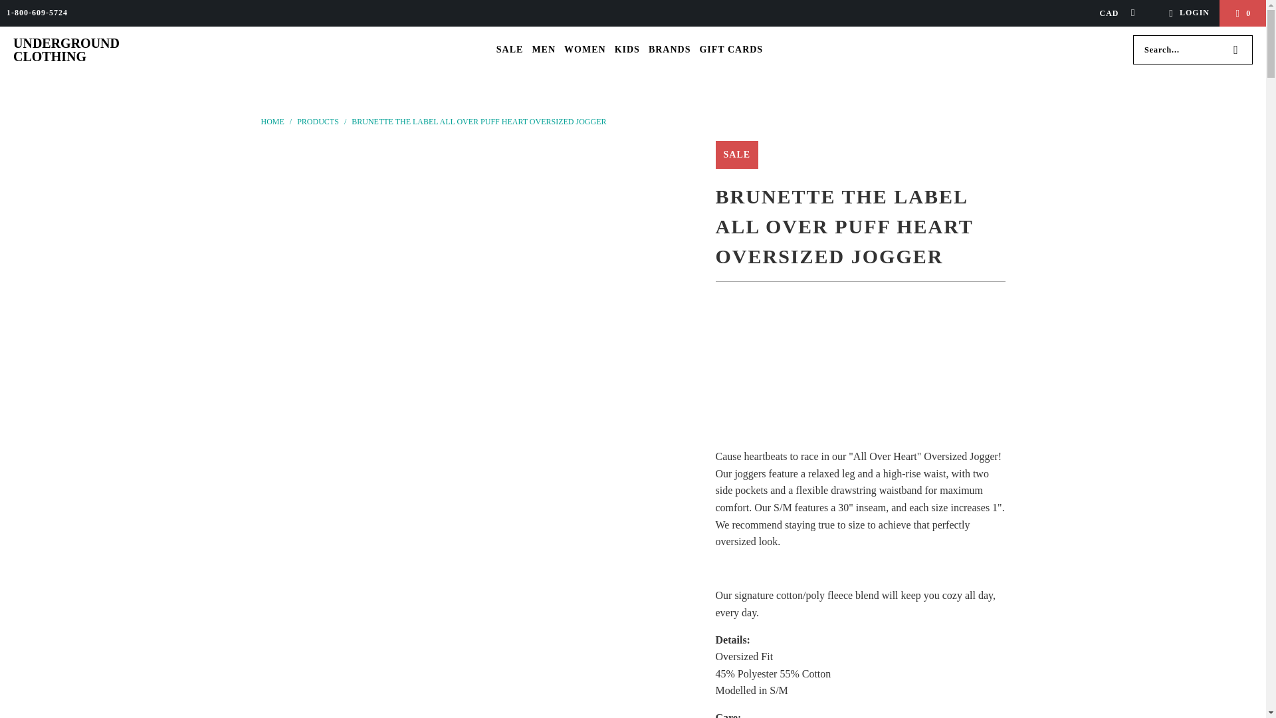 The width and height of the screenshot is (1276, 718). What do you see at coordinates (1187, 13) in the screenshot?
I see `My Account ` at bounding box center [1187, 13].